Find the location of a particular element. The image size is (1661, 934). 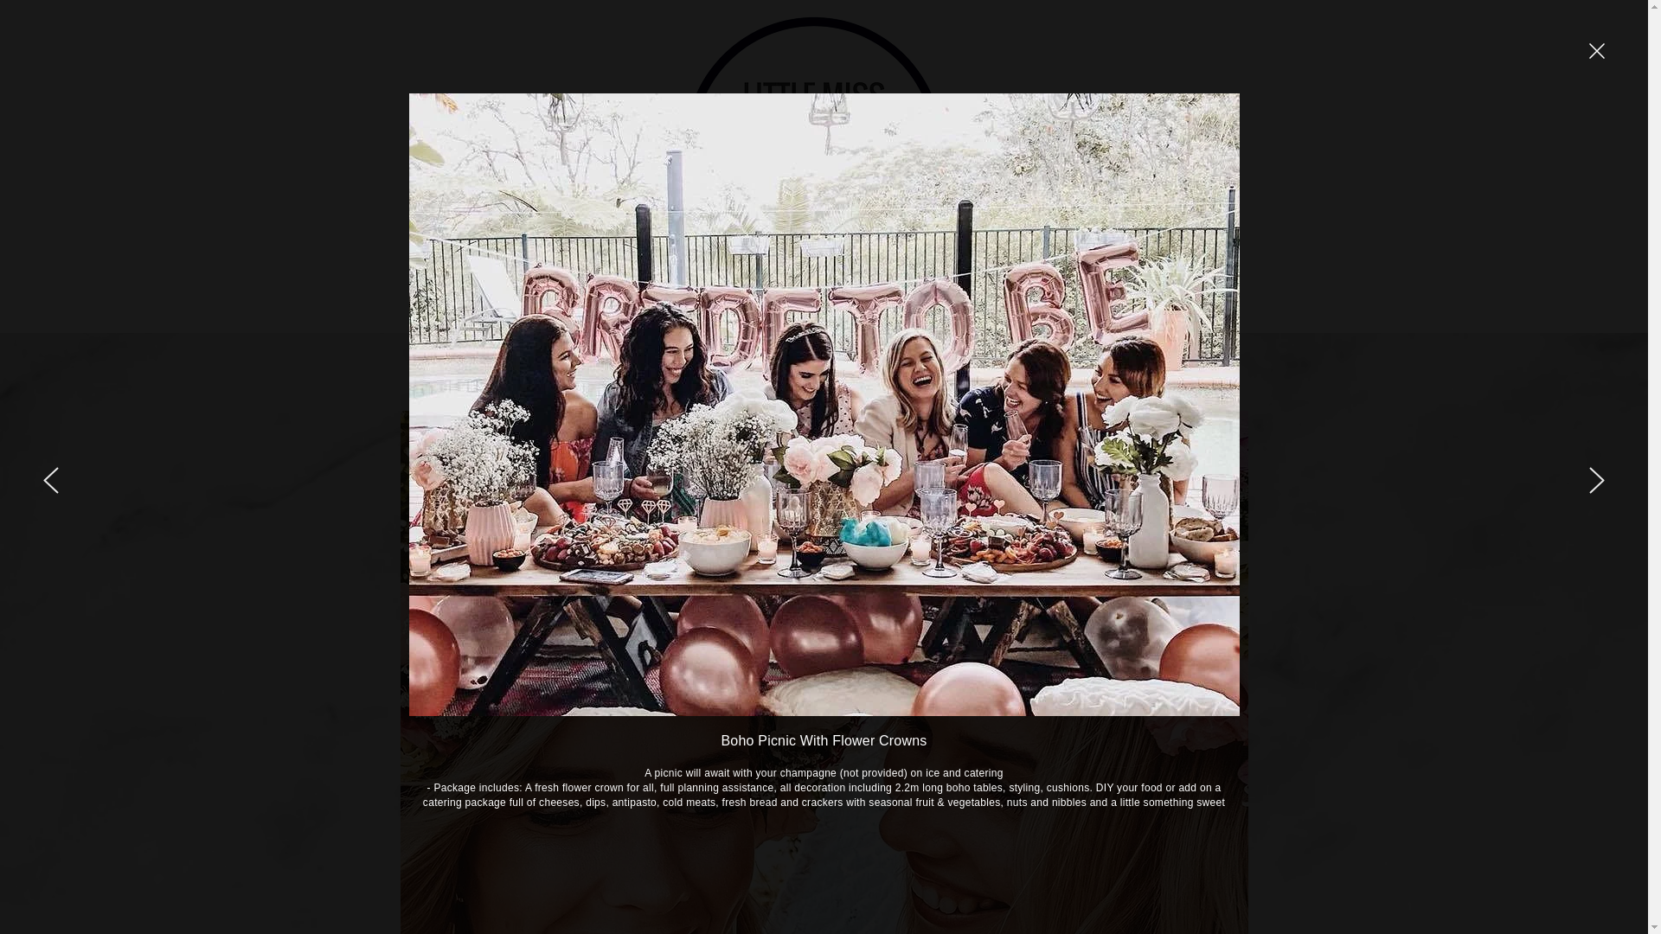

LITTLE MISS PICNIC PLANNER is located at coordinates (685, 310).